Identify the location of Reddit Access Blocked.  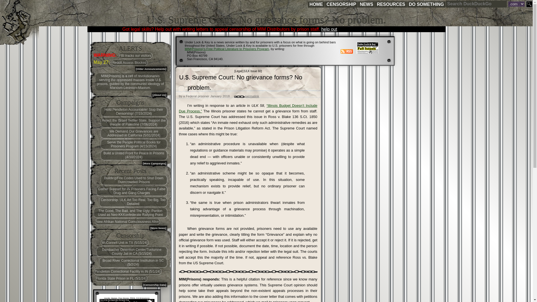
(129, 63).